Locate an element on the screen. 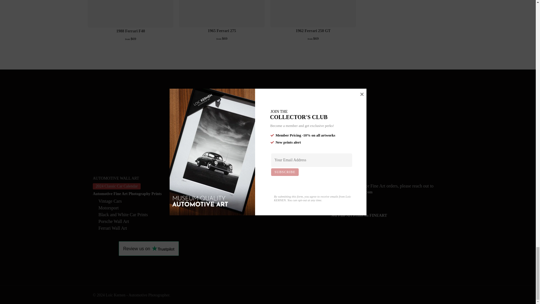 This screenshot has width=540, height=304. Loic Kernen - Professional Automotive Photographer is located at coordinates (269, 125).